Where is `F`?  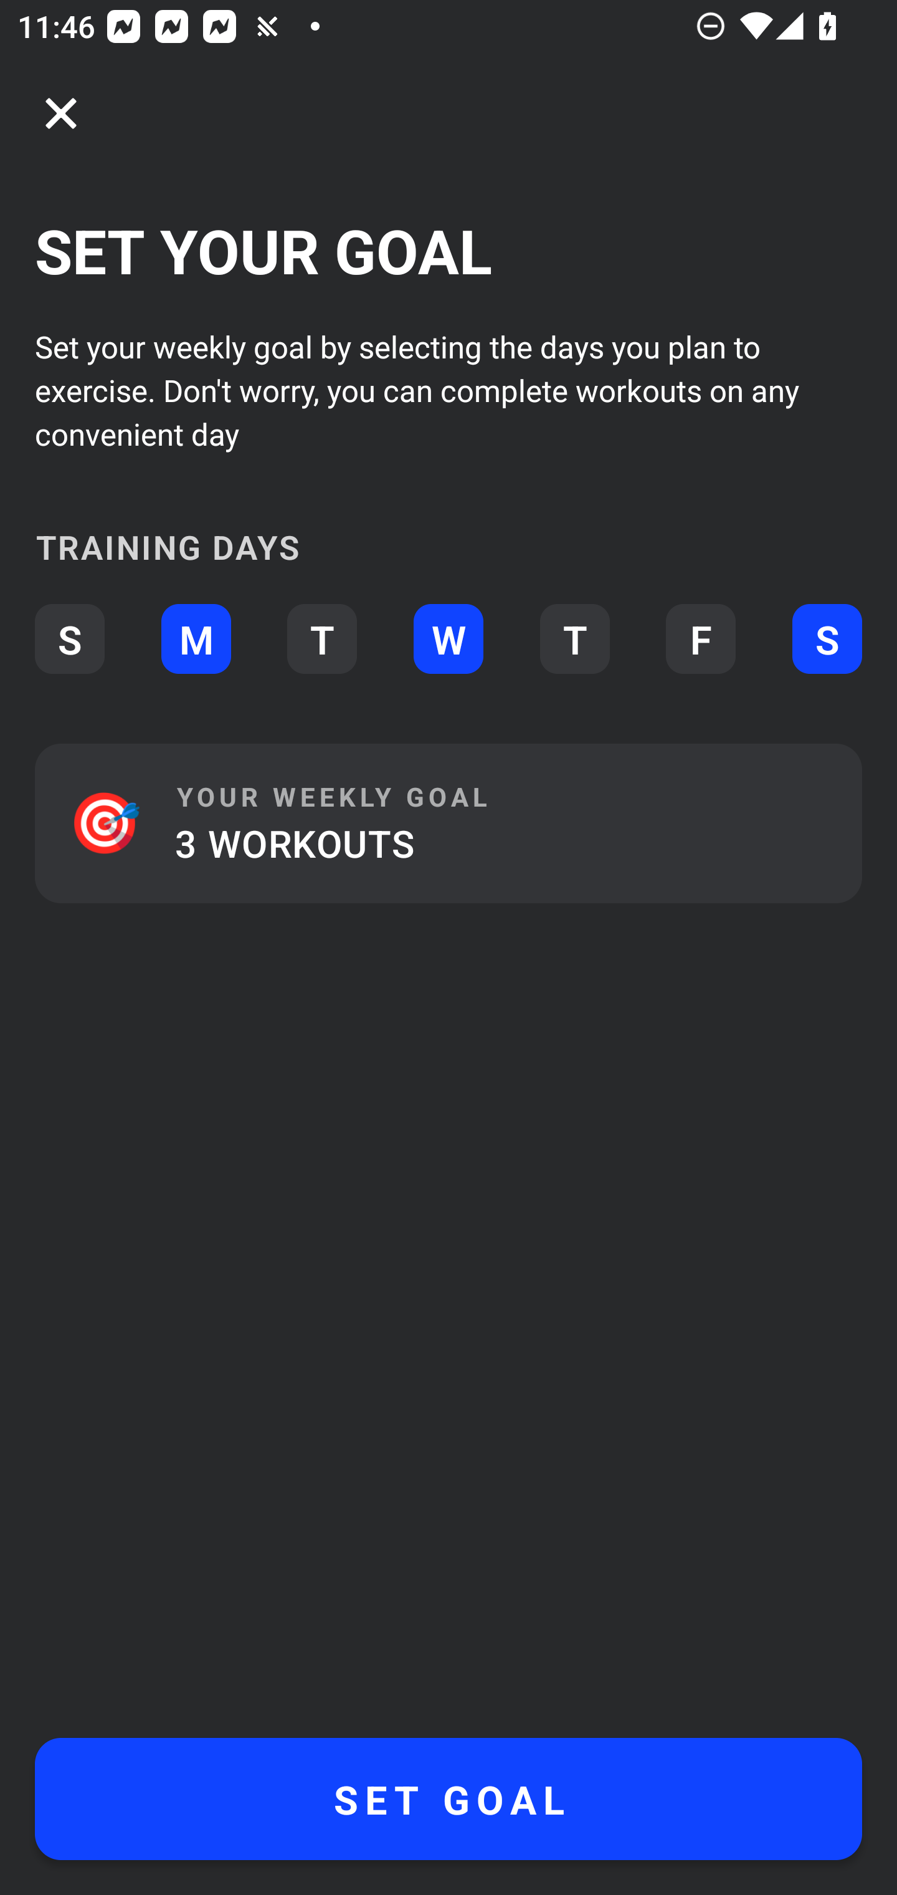 F is located at coordinates (701, 640).